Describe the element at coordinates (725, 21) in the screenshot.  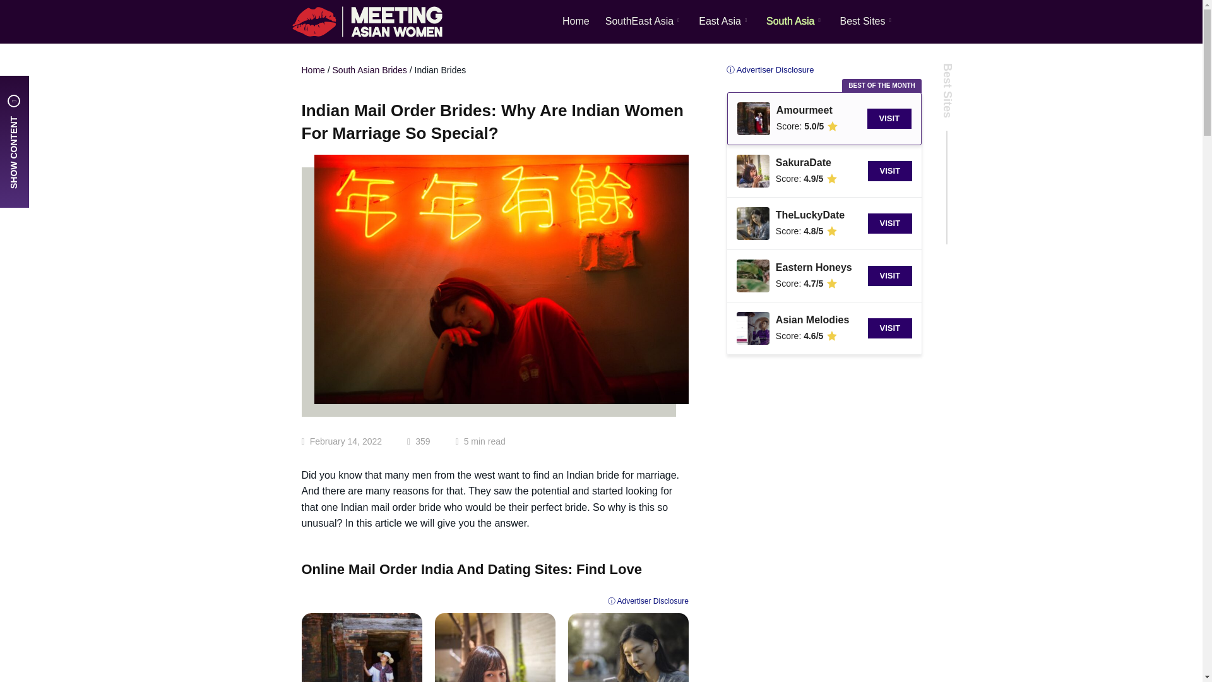
I see `East Asia` at that location.